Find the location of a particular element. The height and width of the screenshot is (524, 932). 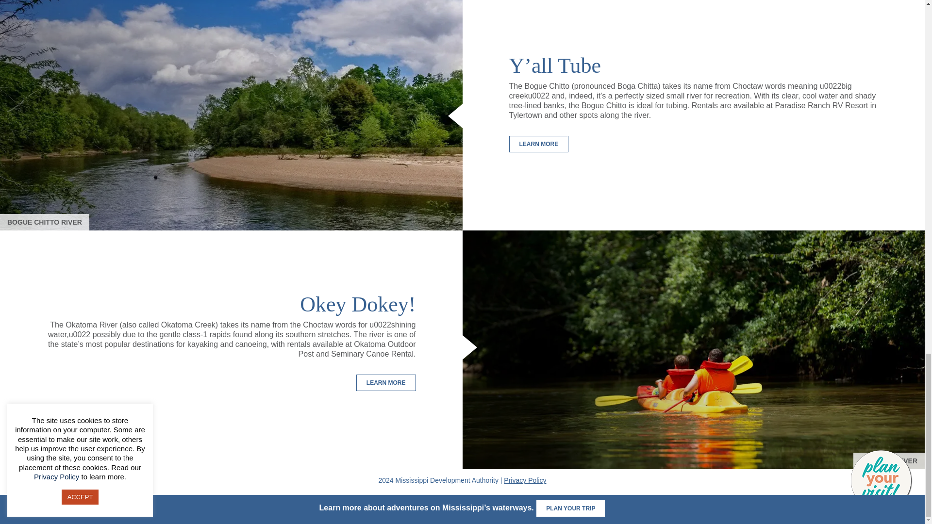

LEARN MORE is located at coordinates (385, 382).